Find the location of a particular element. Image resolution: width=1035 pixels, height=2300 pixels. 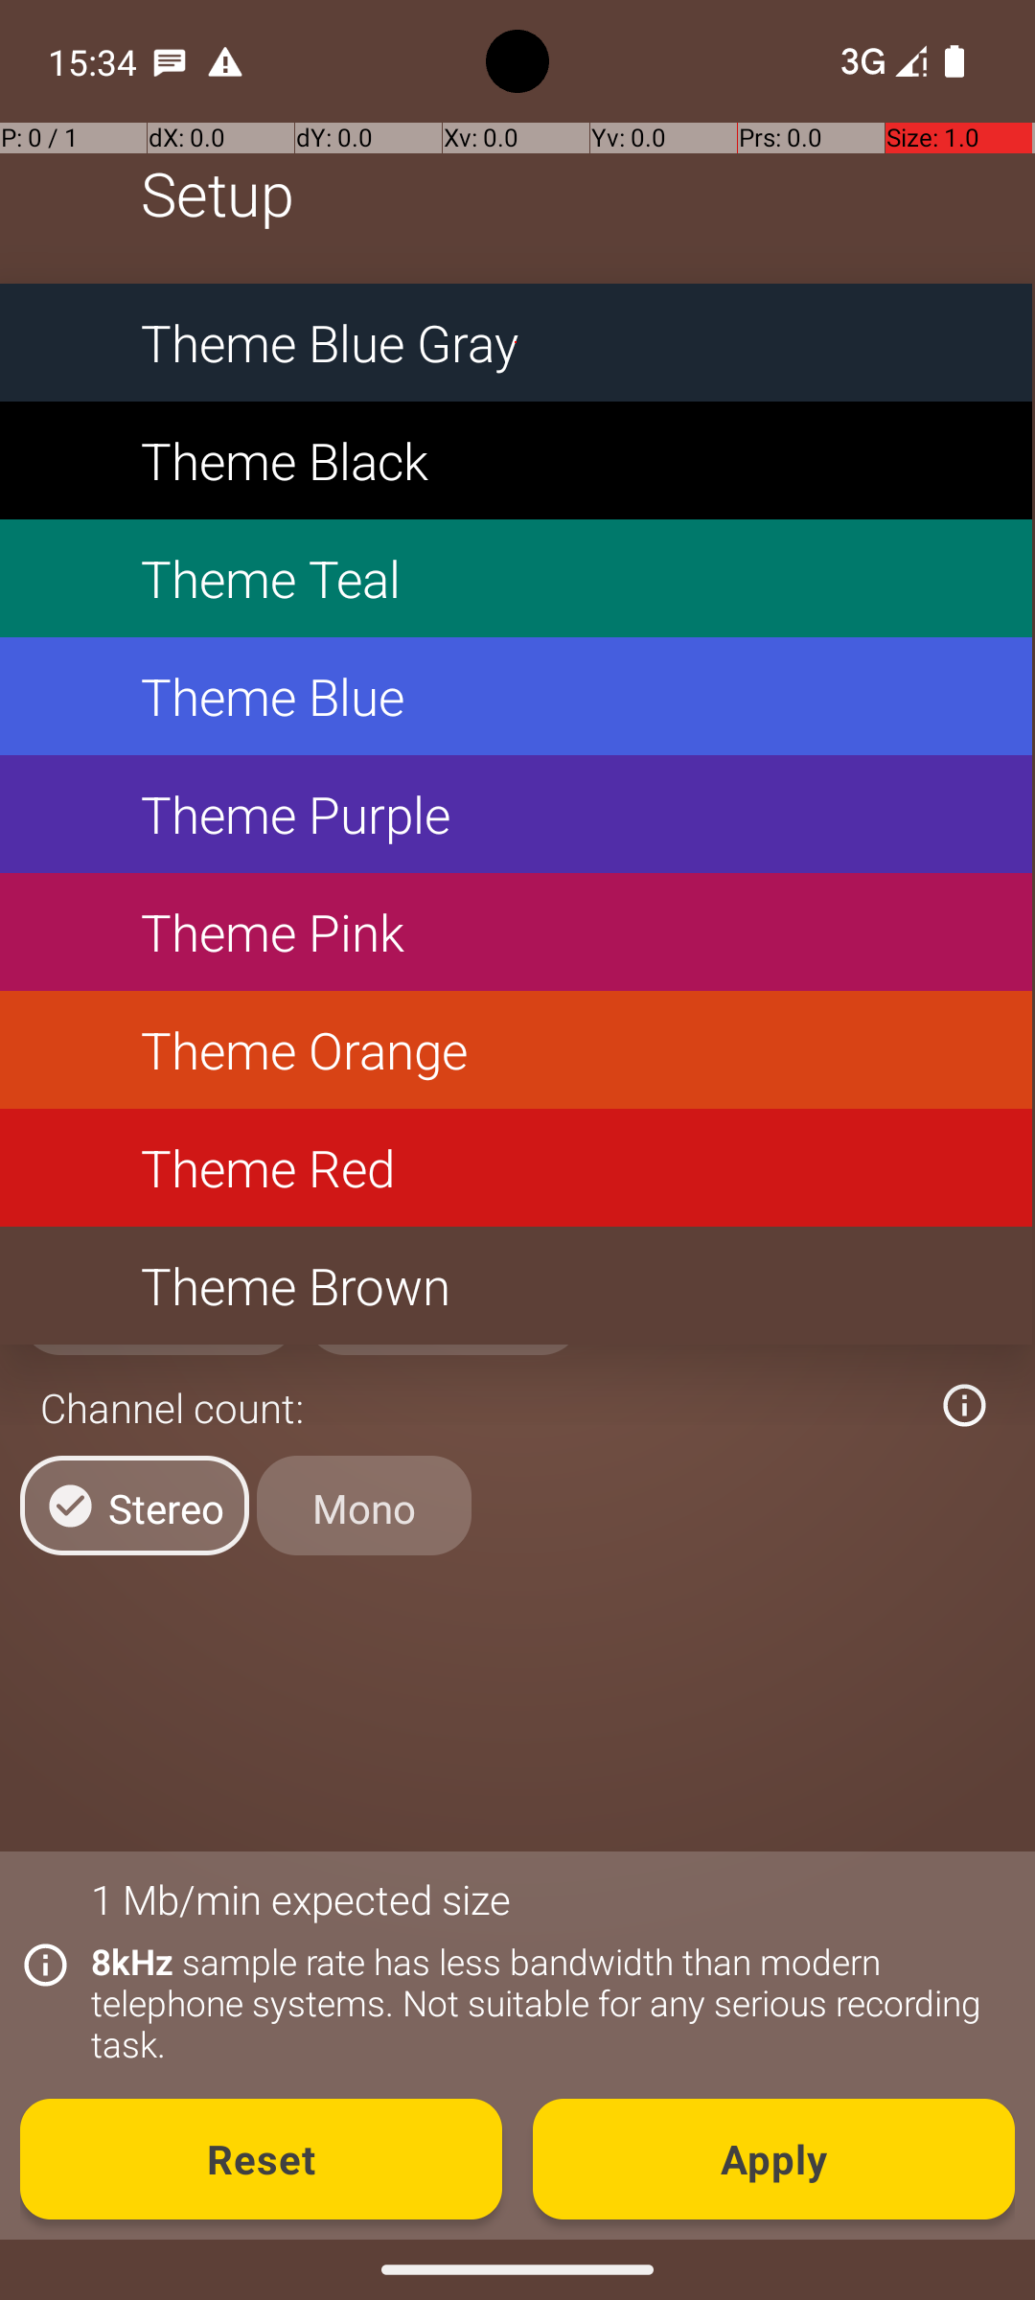

No internet is located at coordinates (861, 61).